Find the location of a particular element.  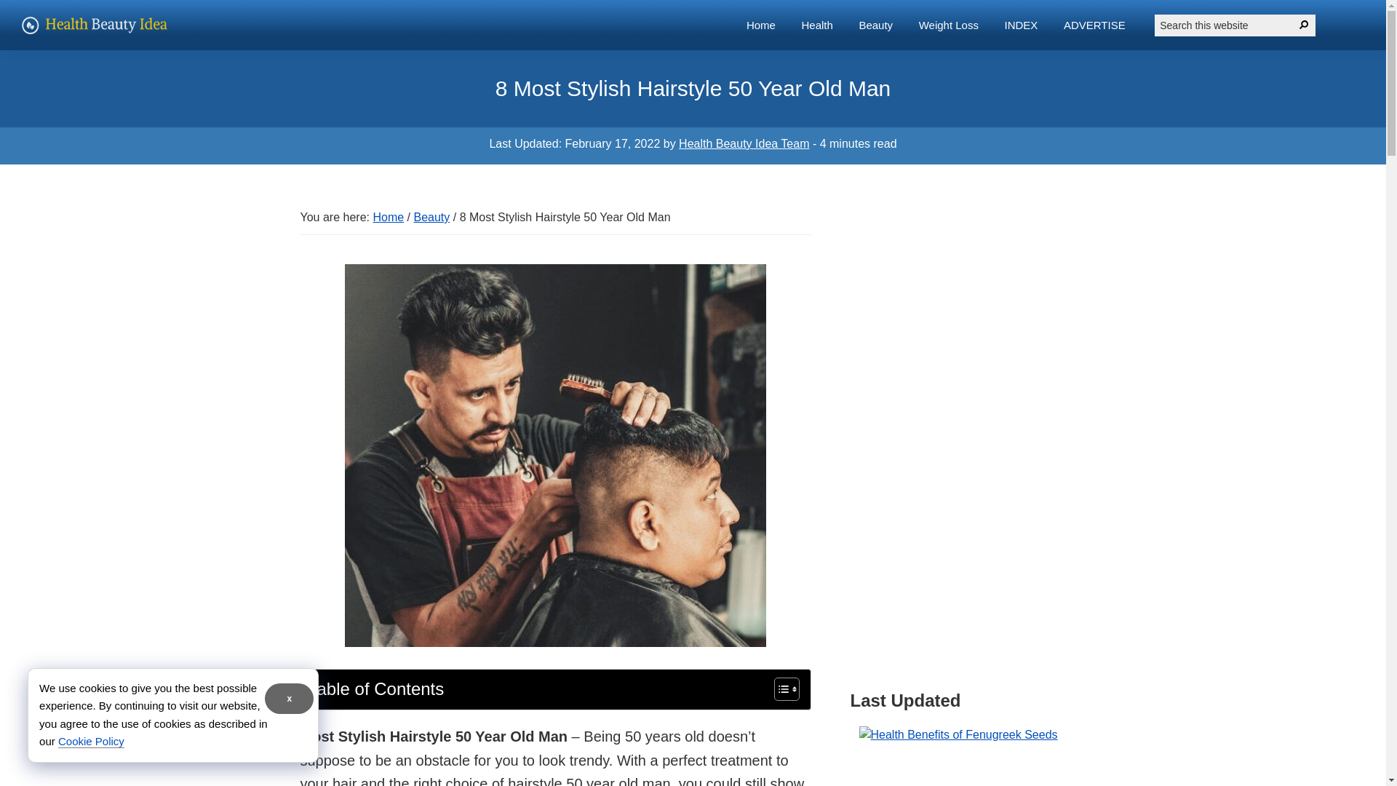

Home is located at coordinates (388, 217).